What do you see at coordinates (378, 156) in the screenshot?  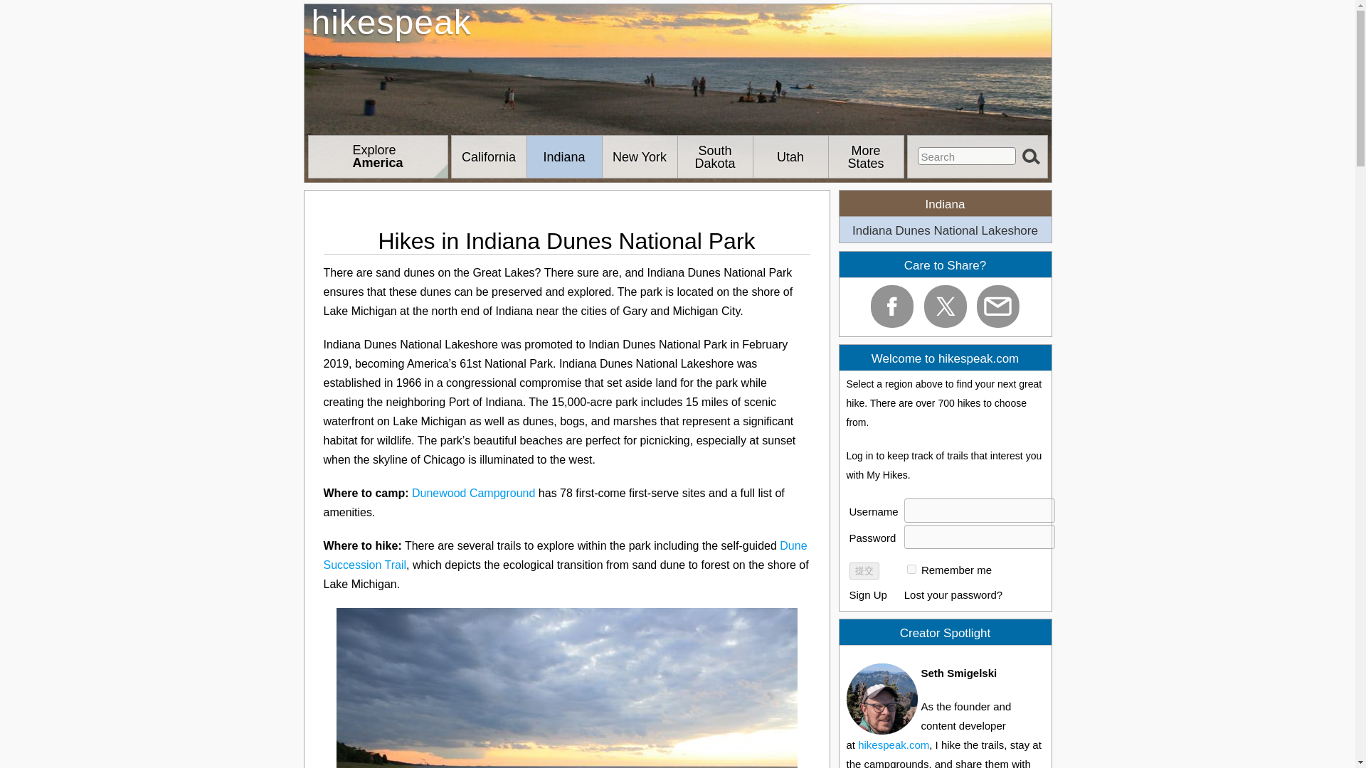 I see `Search` at bounding box center [378, 156].